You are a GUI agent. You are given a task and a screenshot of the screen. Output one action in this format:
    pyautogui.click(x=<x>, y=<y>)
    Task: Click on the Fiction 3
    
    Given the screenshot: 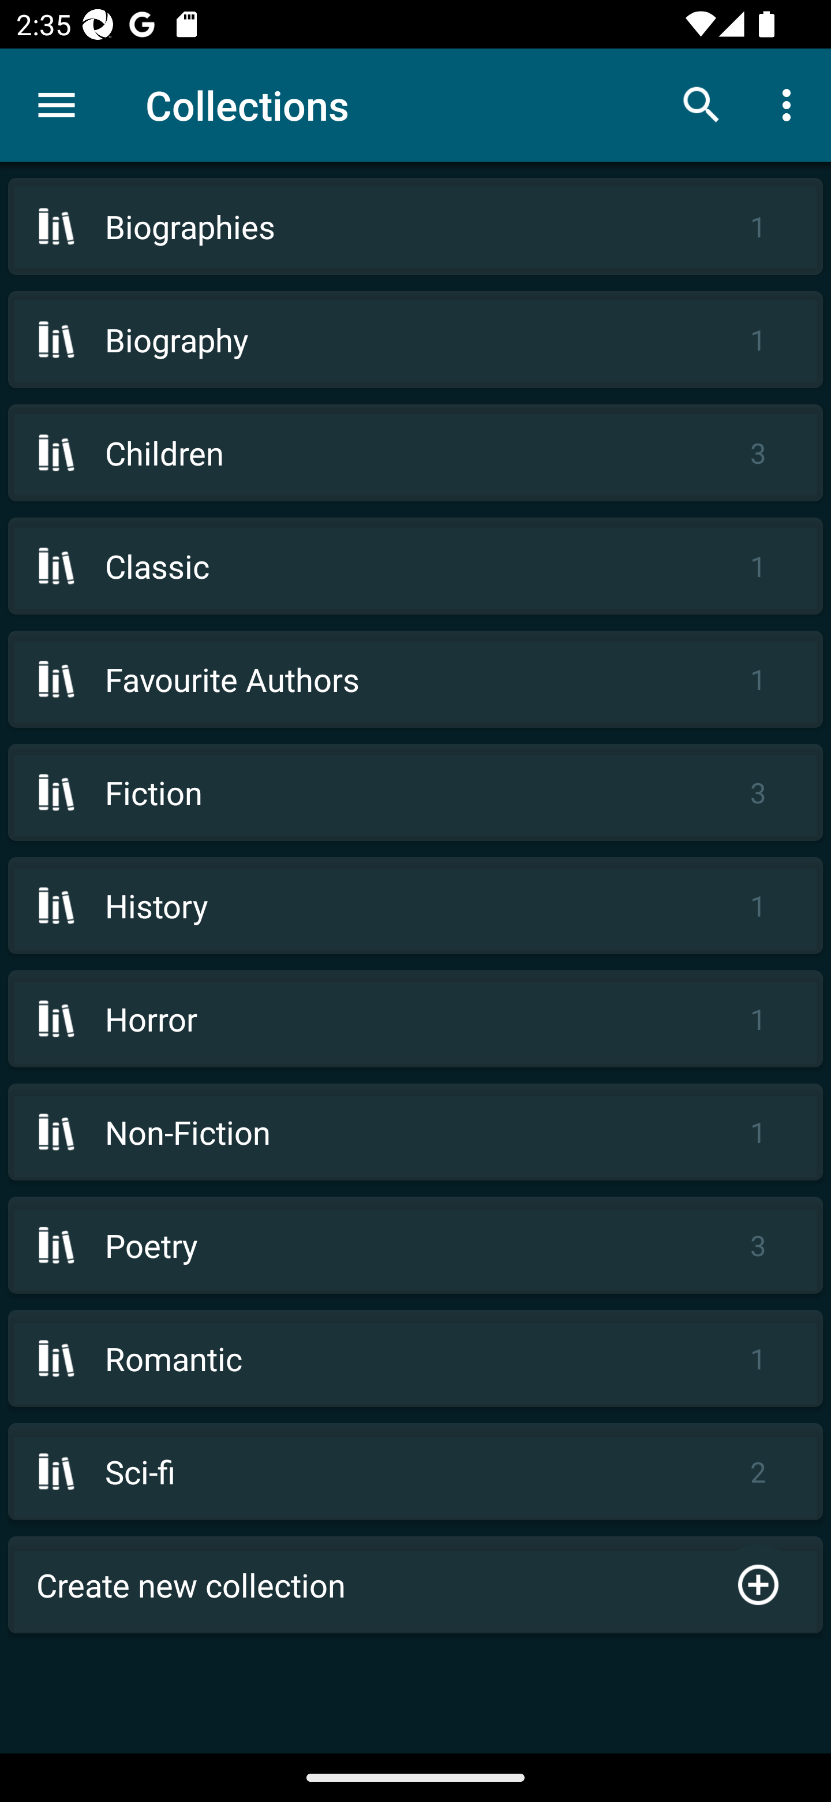 What is the action you would take?
    pyautogui.click(x=415, y=792)
    